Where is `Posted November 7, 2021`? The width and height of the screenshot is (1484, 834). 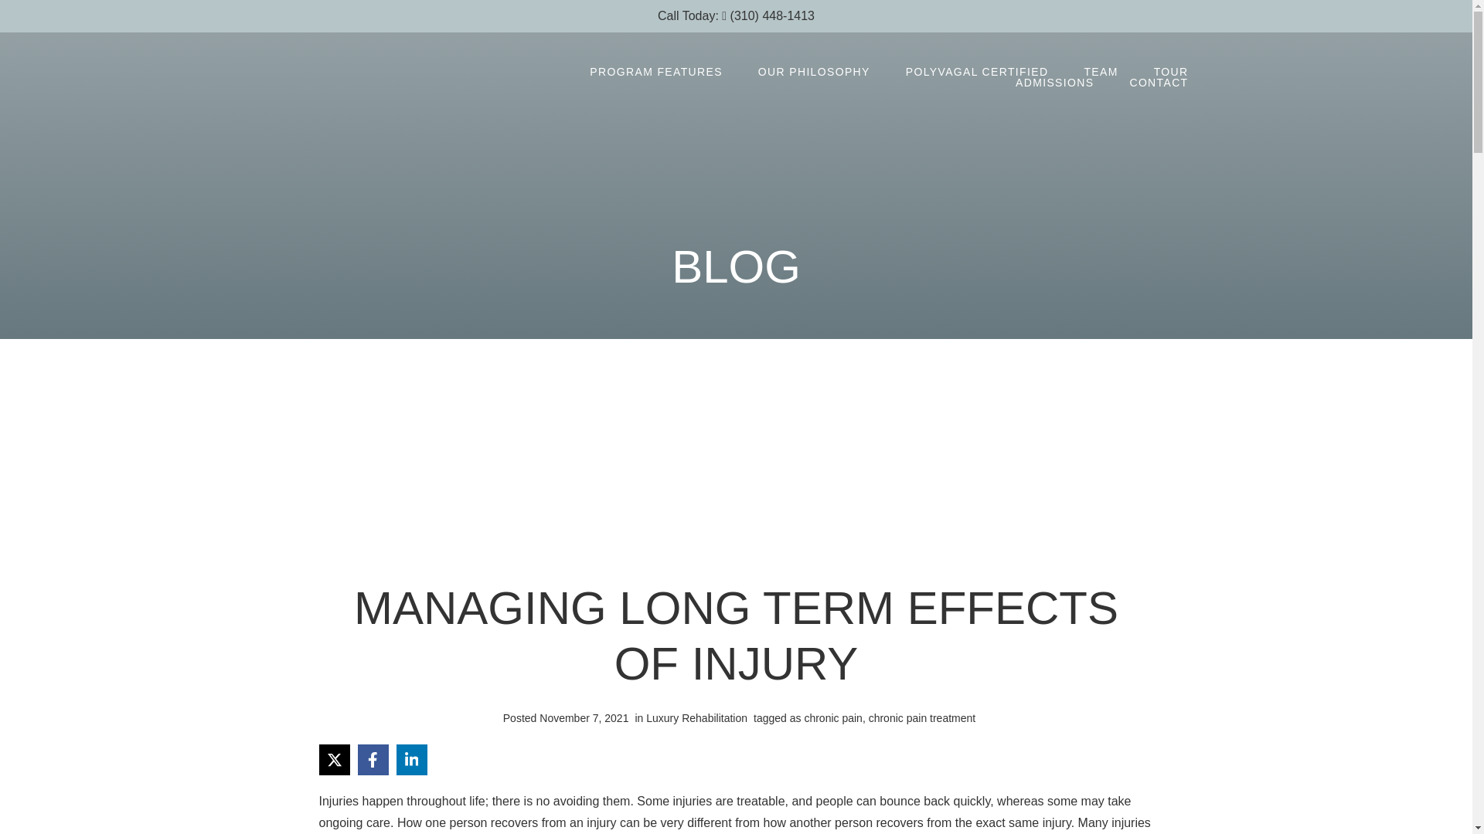
Posted November 7, 2021 is located at coordinates (563, 717).